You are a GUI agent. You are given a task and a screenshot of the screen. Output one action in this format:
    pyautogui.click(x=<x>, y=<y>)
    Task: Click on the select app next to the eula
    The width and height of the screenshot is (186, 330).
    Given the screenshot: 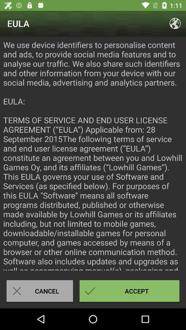 What is the action you would take?
    pyautogui.click(x=175, y=23)
    